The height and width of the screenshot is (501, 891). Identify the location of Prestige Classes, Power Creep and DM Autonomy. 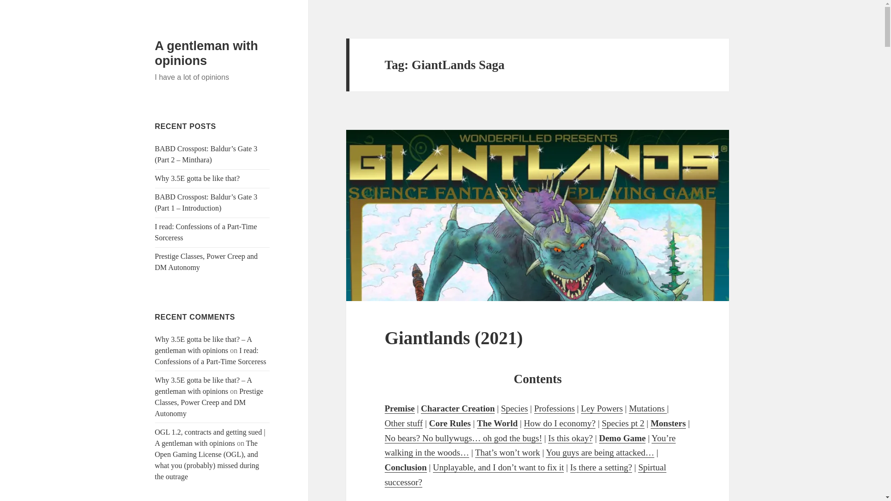
(209, 402).